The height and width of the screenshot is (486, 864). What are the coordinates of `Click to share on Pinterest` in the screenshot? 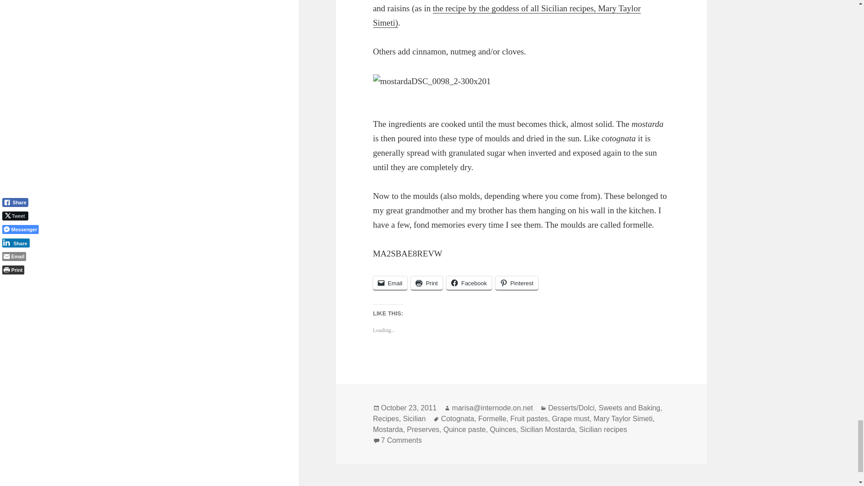 It's located at (517, 283).